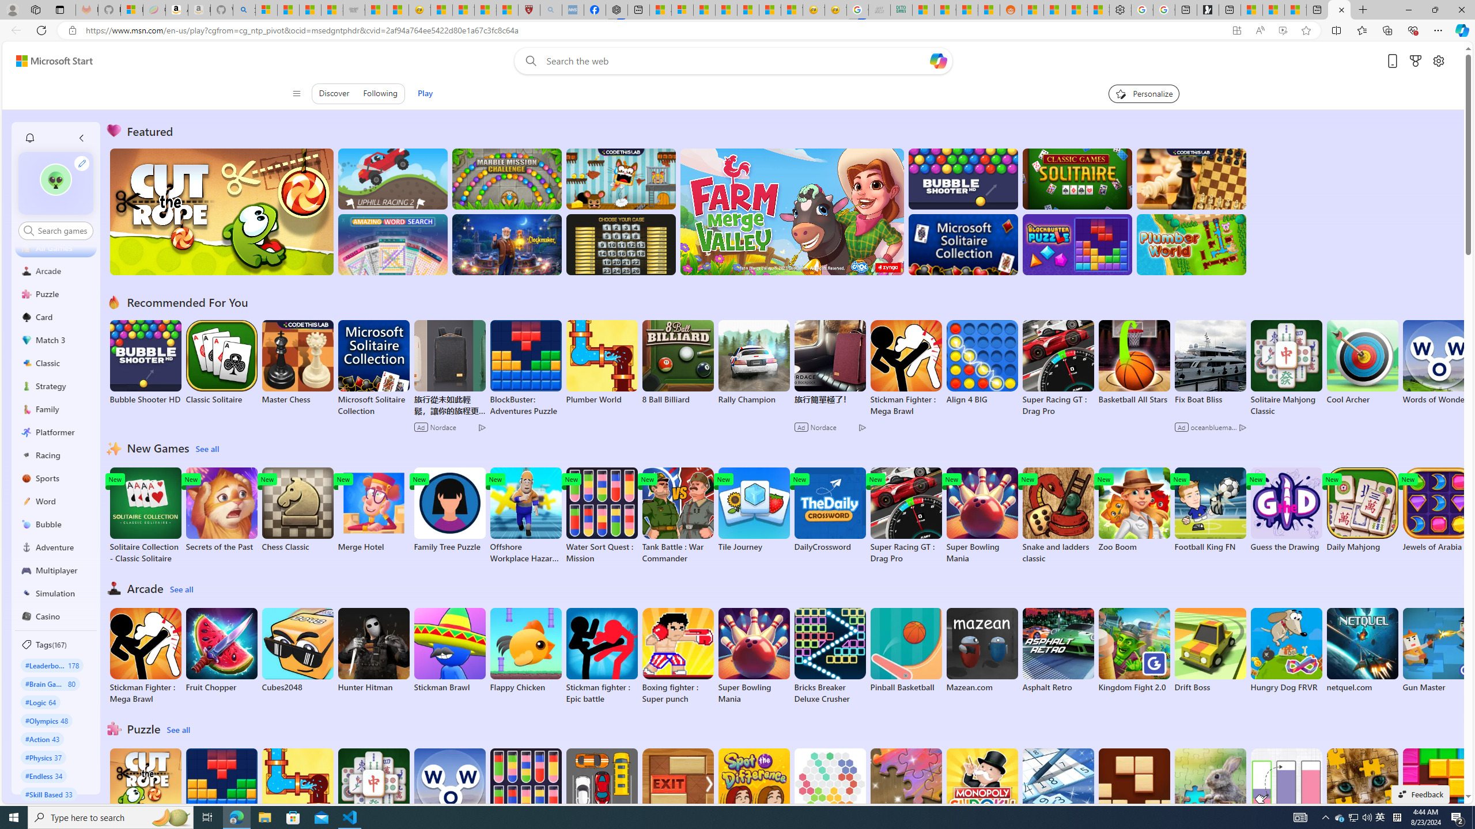 The height and width of the screenshot is (829, 1475). I want to click on Drift Boss, so click(1210, 650).